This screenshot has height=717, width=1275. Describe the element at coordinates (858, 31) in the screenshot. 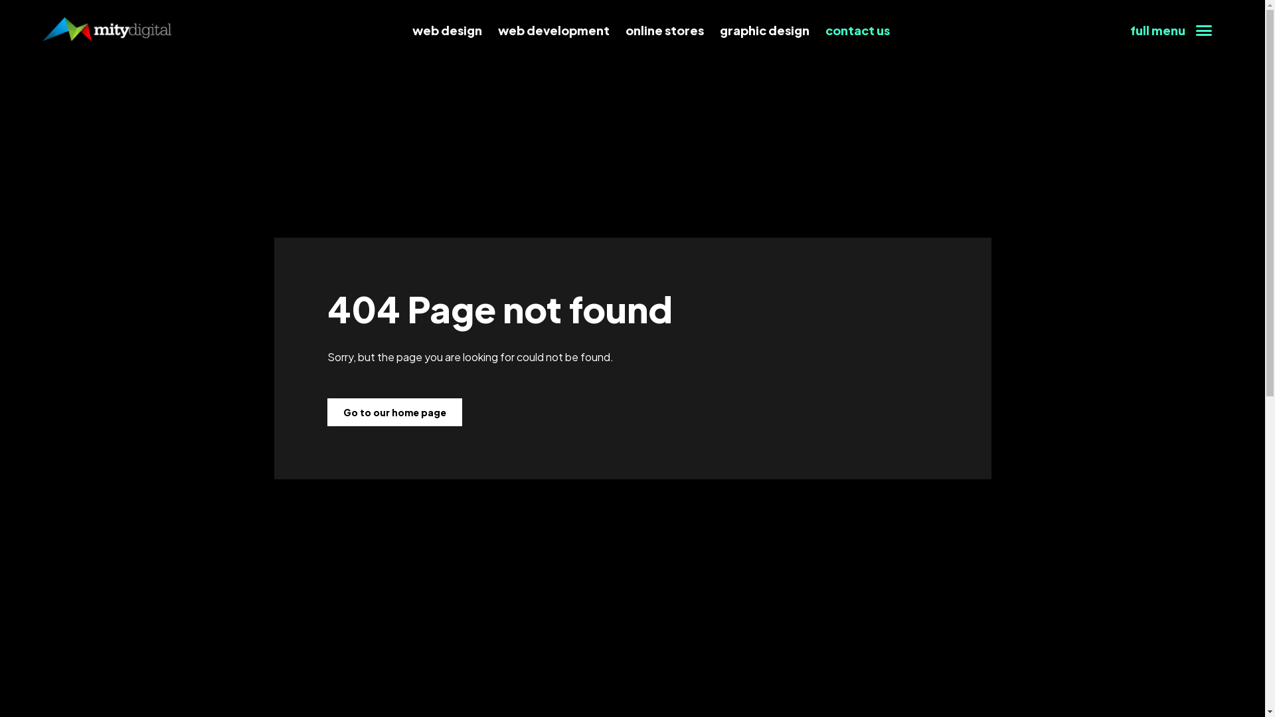

I see `contact us` at that location.